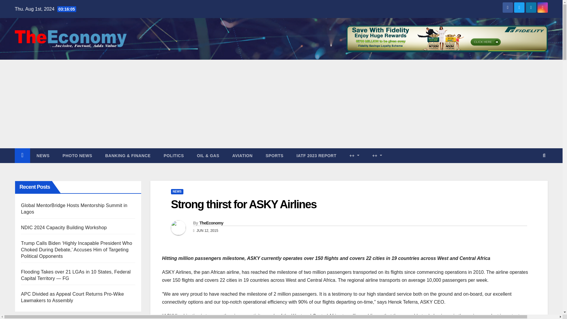  Describe the element at coordinates (242, 155) in the screenshot. I see `AVIATION` at that location.